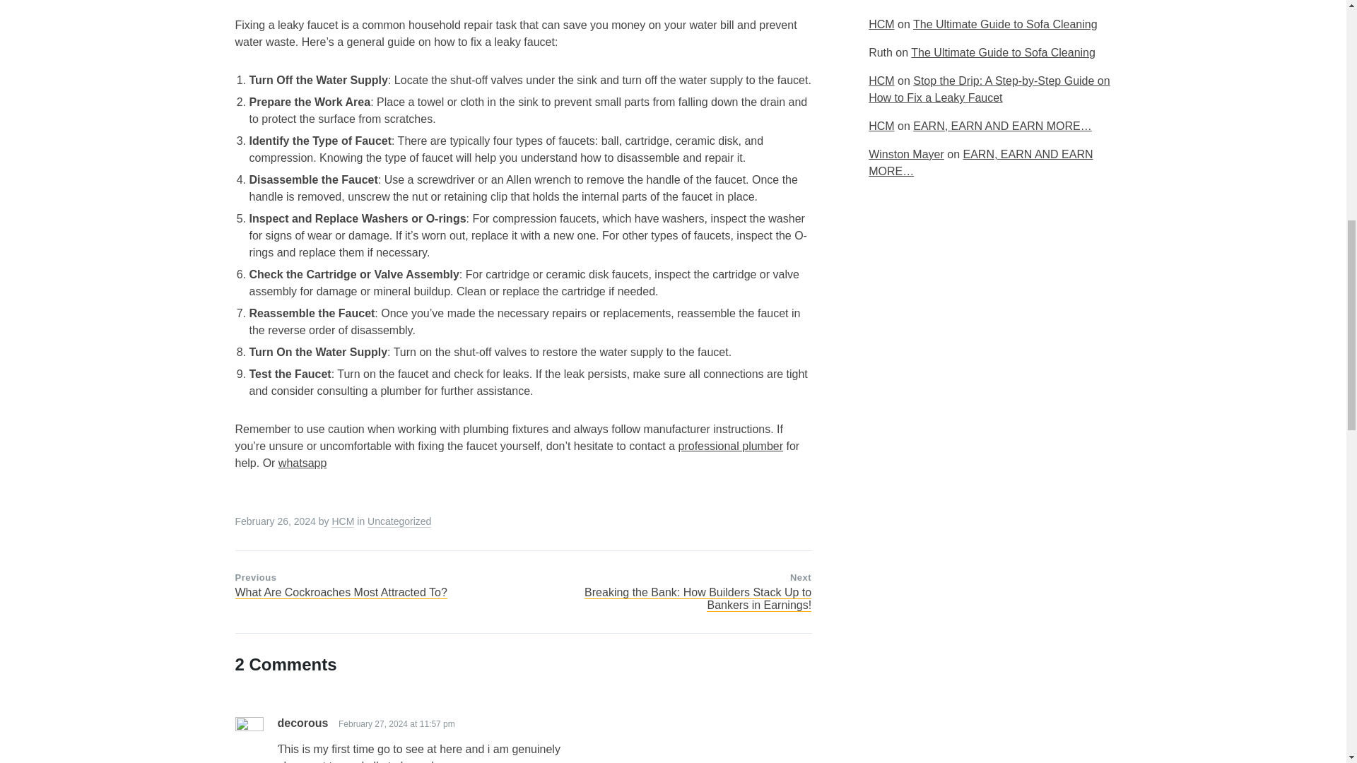  Describe the element at coordinates (302, 723) in the screenshot. I see `decorous` at that location.